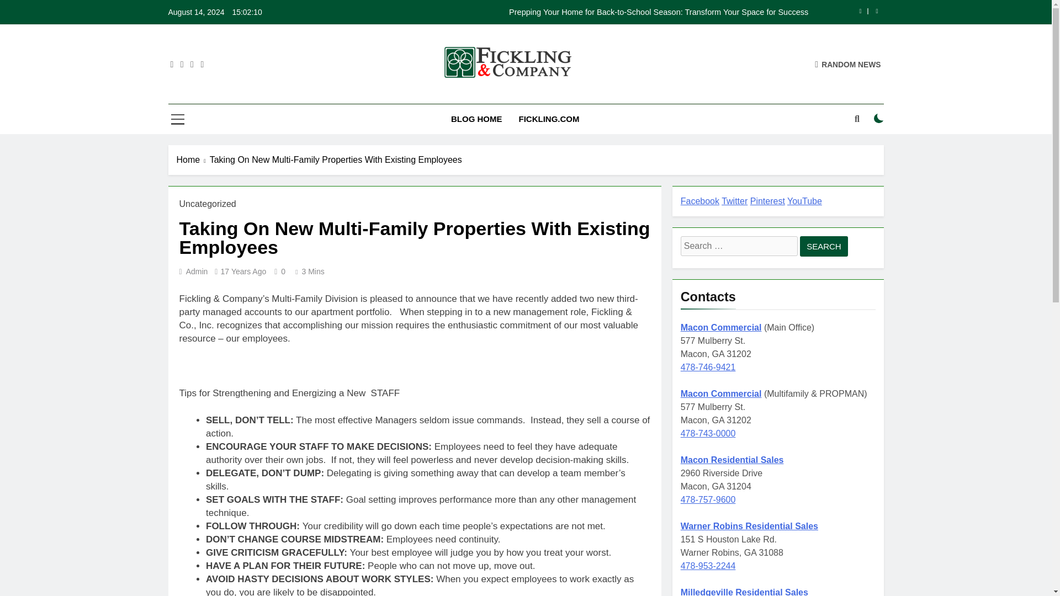 This screenshot has width=1060, height=596. What do you see at coordinates (879, 118) in the screenshot?
I see `on` at bounding box center [879, 118].